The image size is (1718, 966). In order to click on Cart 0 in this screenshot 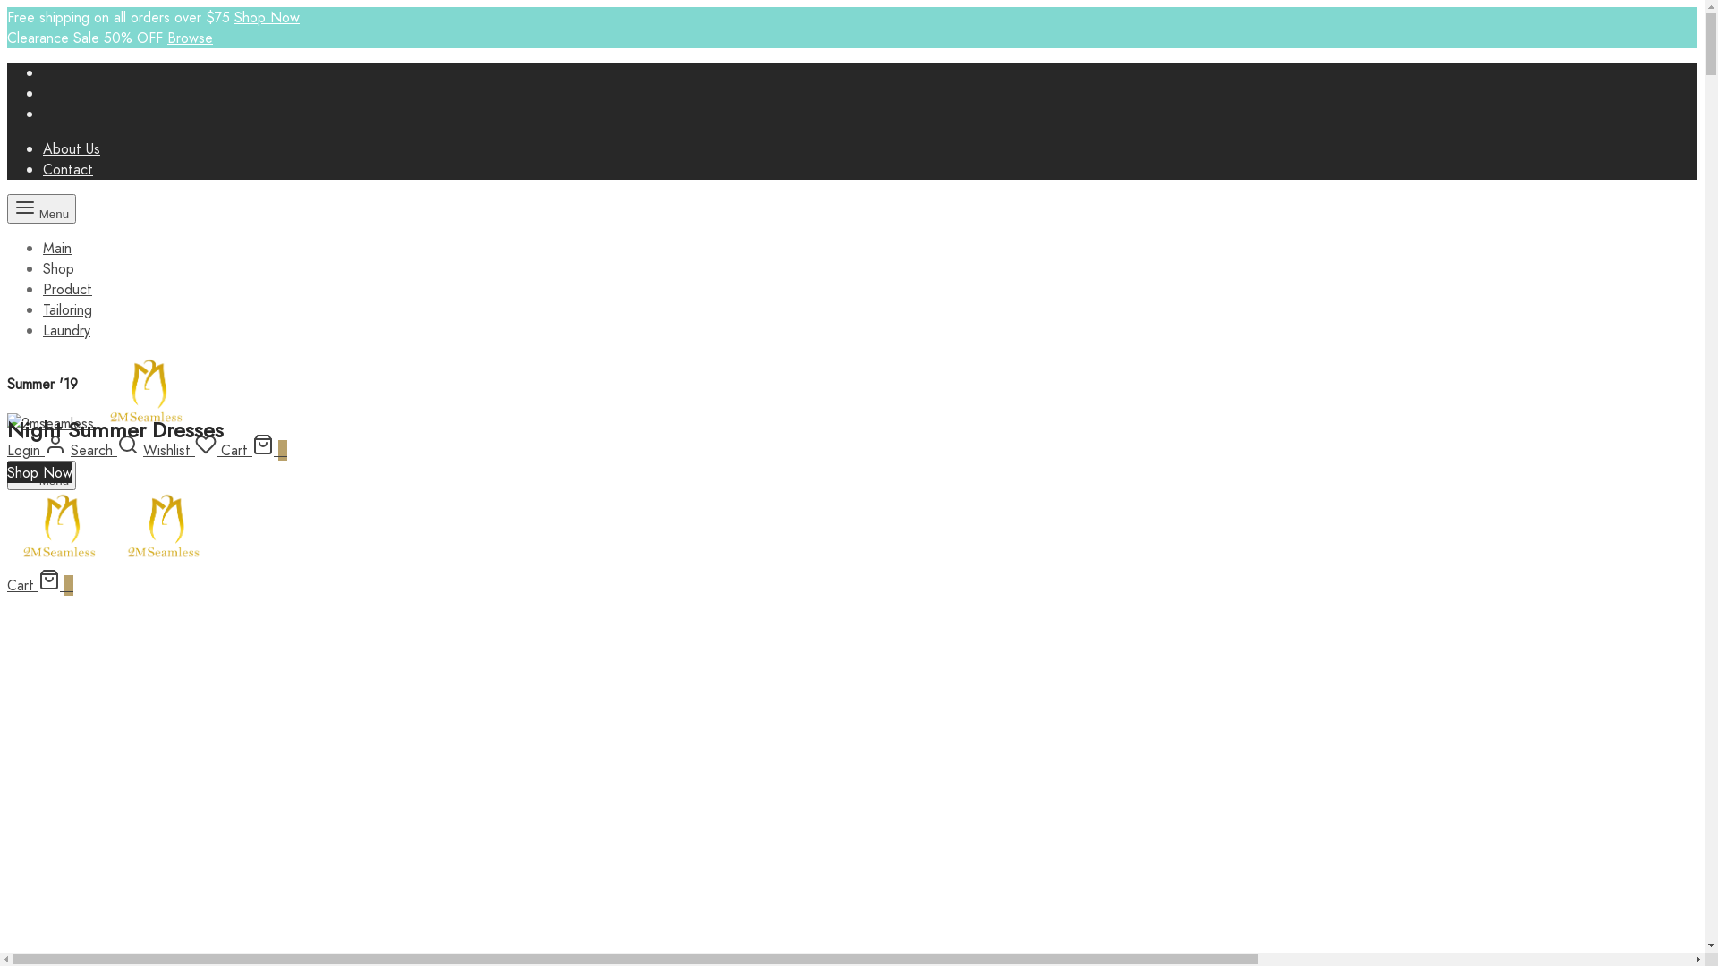, I will do `click(40, 585)`.